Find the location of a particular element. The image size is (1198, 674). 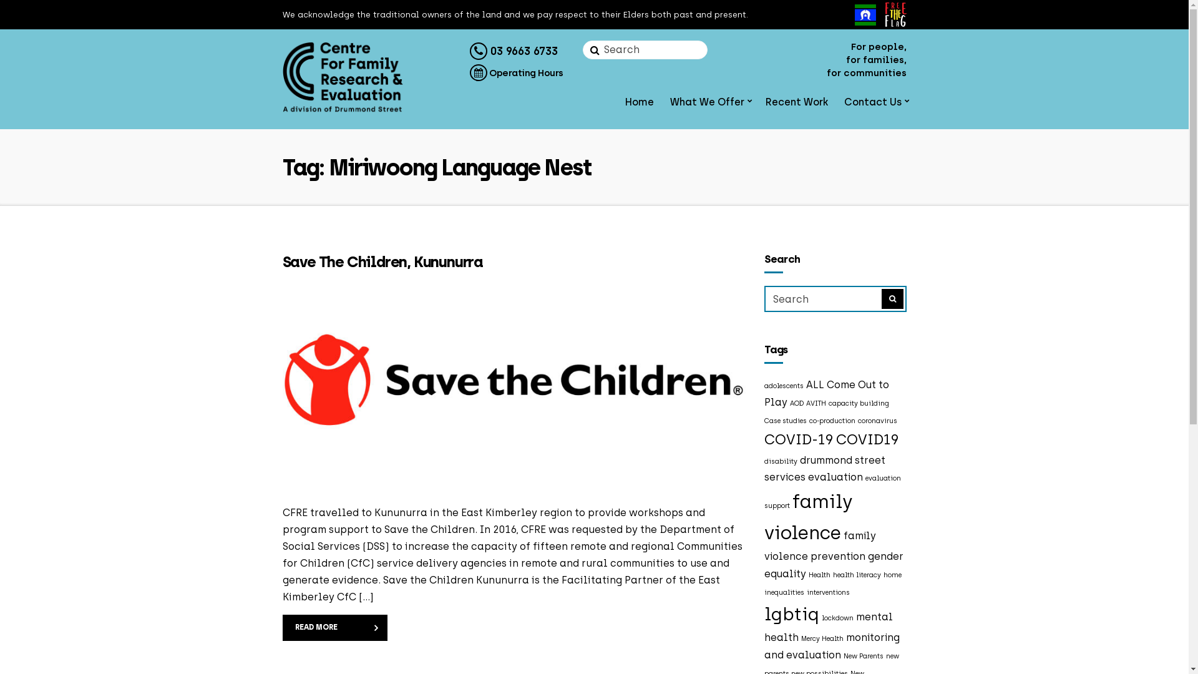

Home is located at coordinates (640, 104).